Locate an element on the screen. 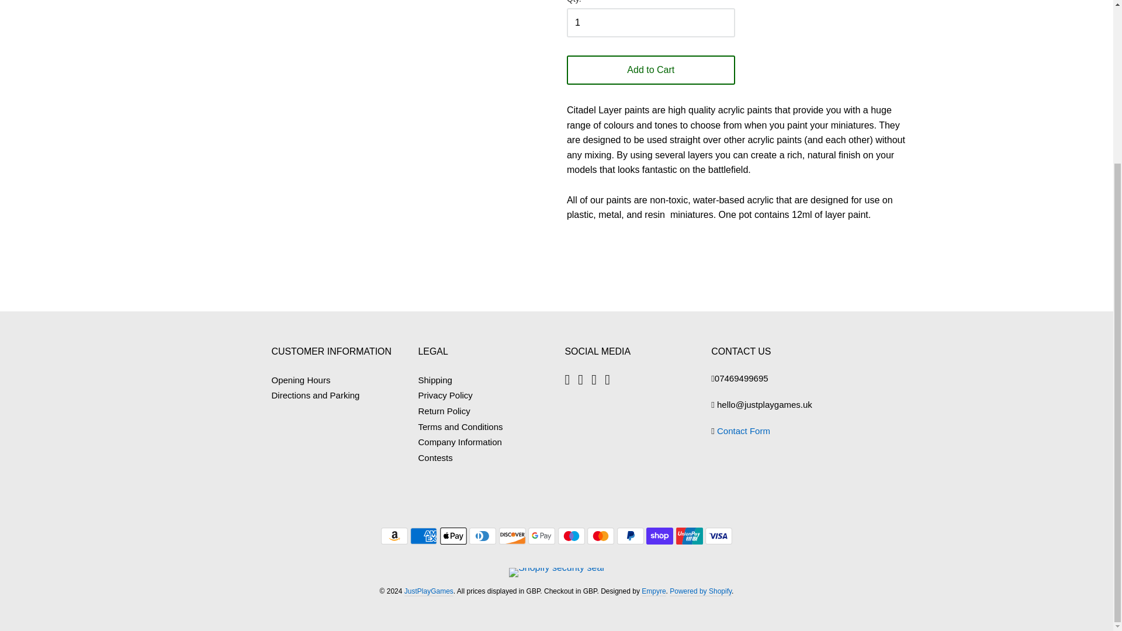 This screenshot has height=631, width=1122. Contact Us is located at coordinates (743, 431).